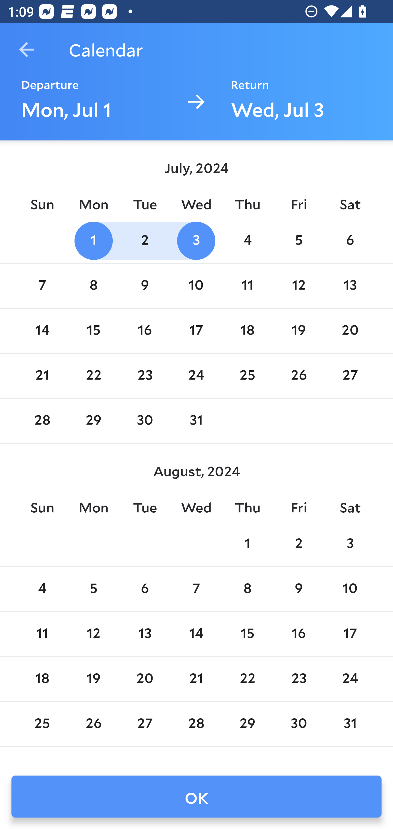 This screenshot has height=829, width=393. What do you see at coordinates (145, 421) in the screenshot?
I see `30` at bounding box center [145, 421].